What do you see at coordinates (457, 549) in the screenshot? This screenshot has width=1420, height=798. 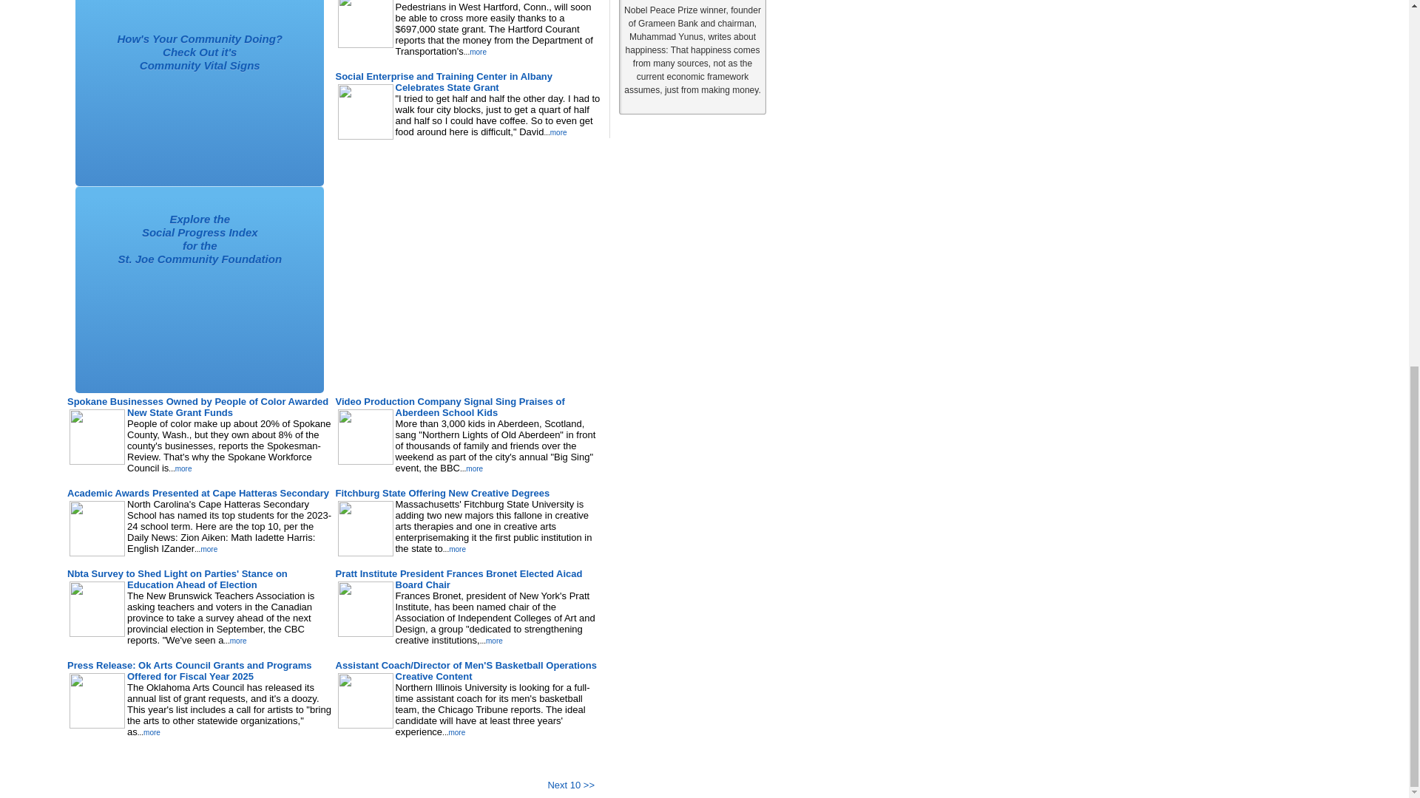 I see `more` at bounding box center [457, 549].